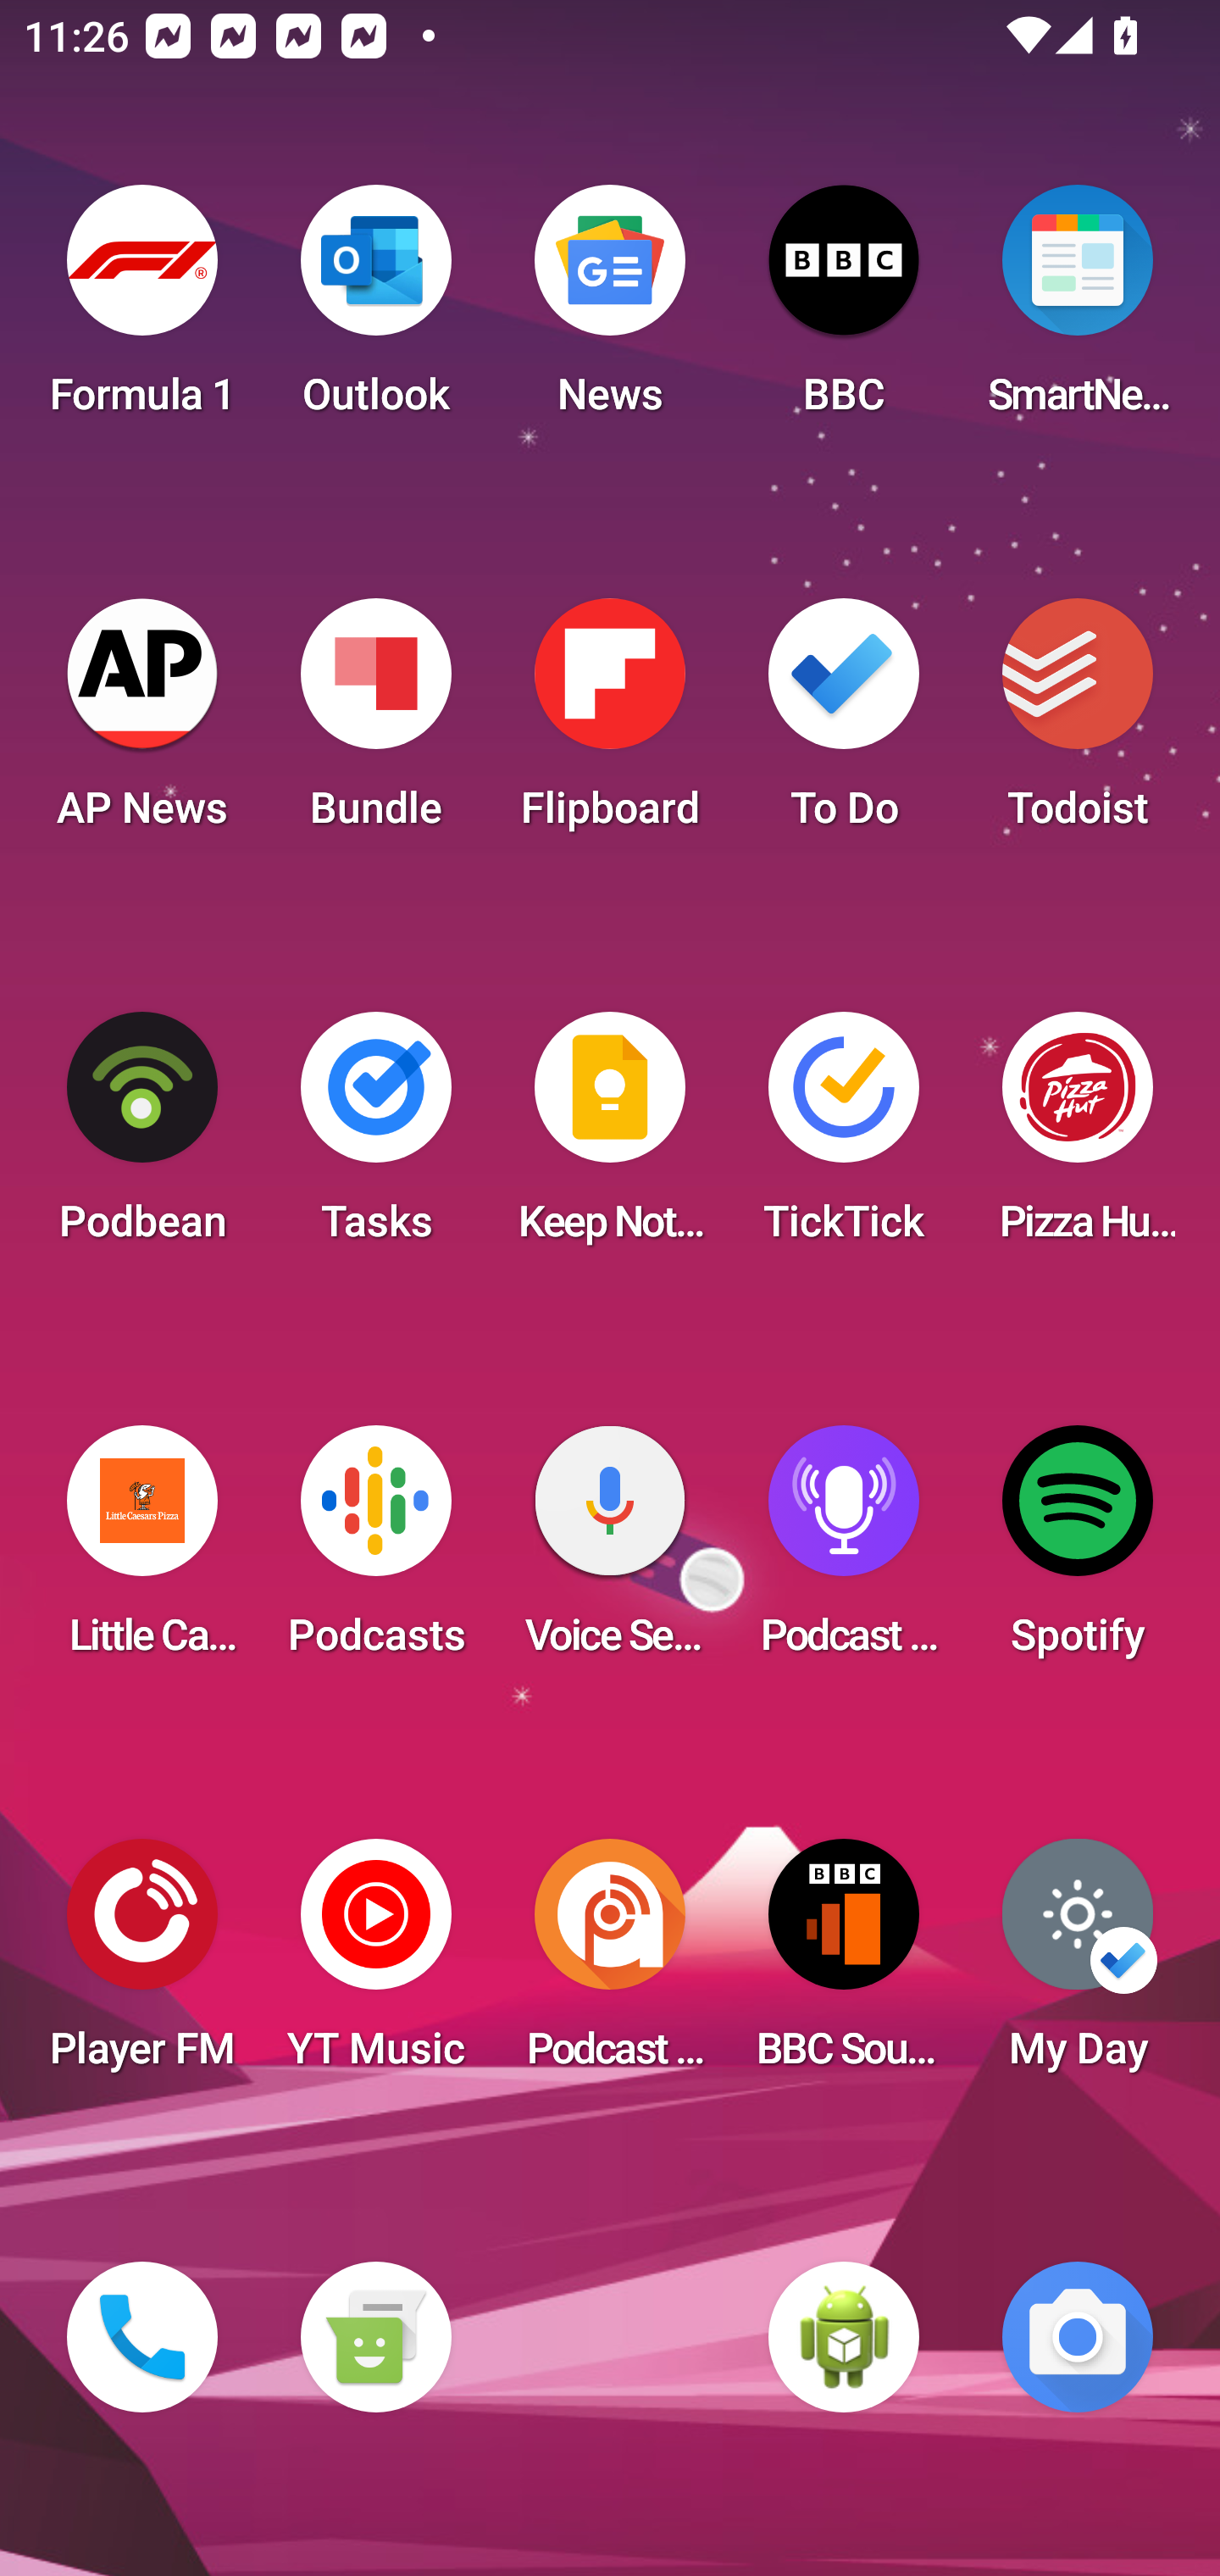  Describe the element at coordinates (844, 2337) in the screenshot. I see `WebView Browser Tester` at that location.